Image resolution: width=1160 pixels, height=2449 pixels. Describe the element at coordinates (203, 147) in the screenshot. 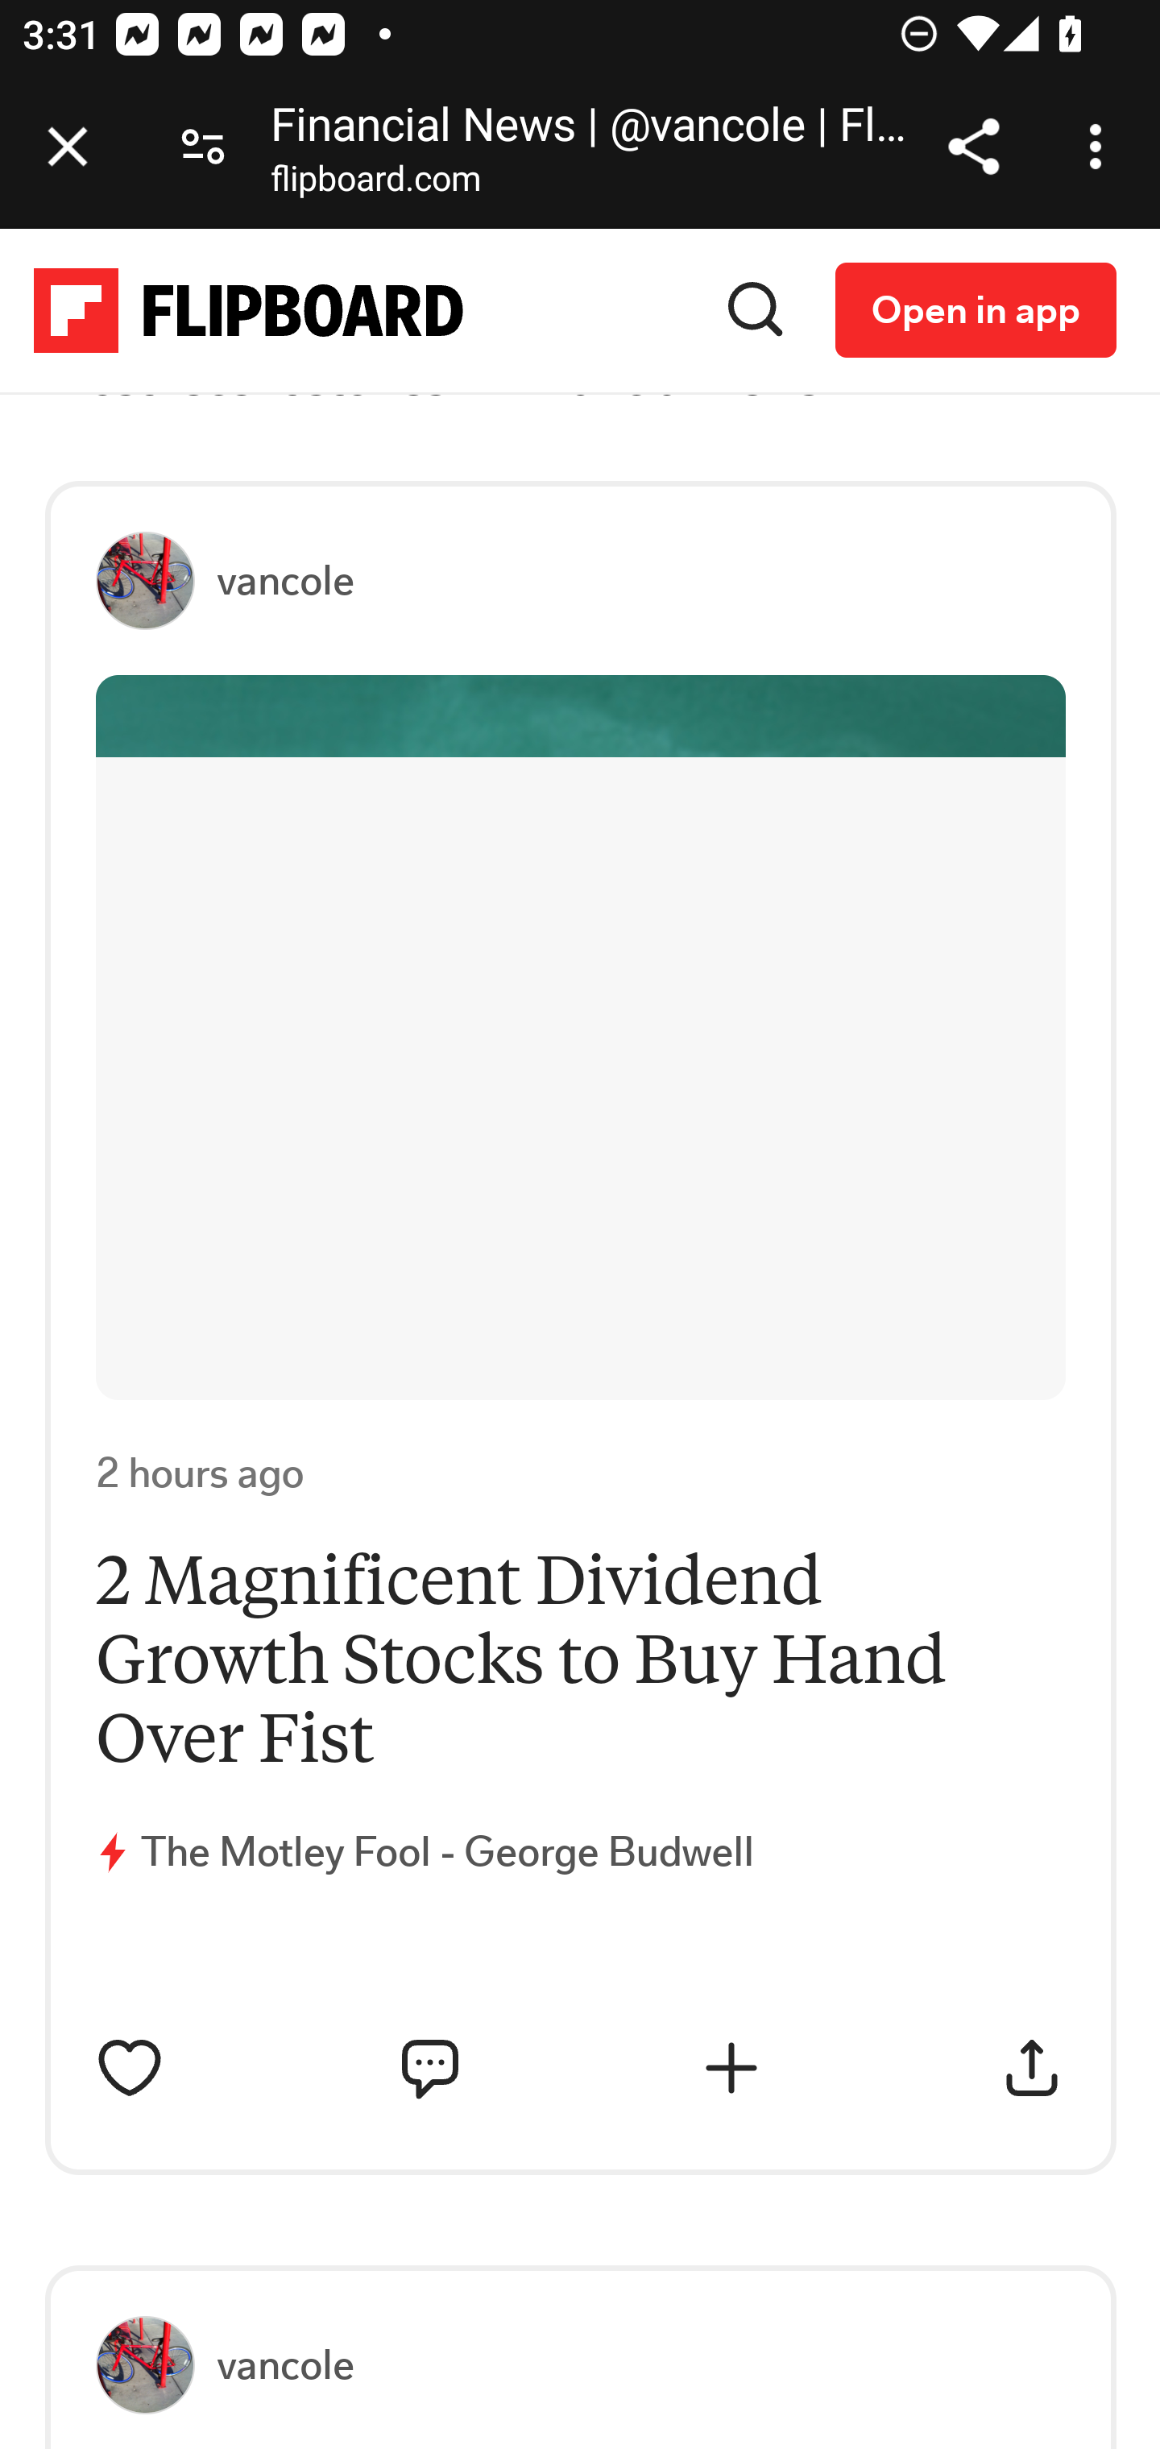

I see `Connection is secure` at that location.